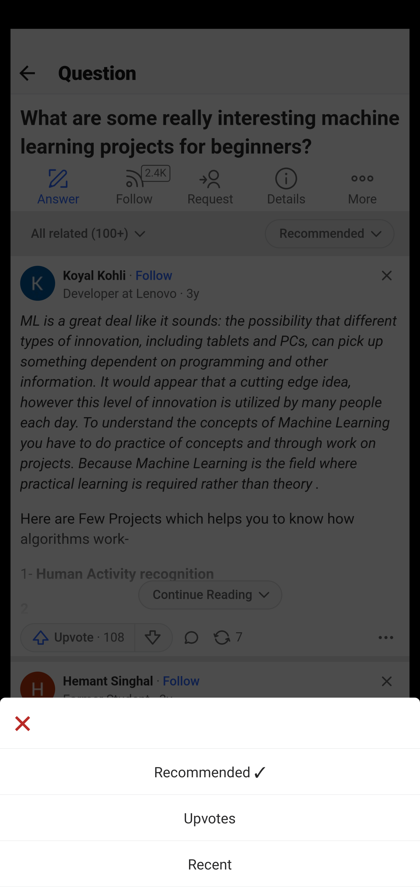  I want to click on Recent, so click(210, 864).